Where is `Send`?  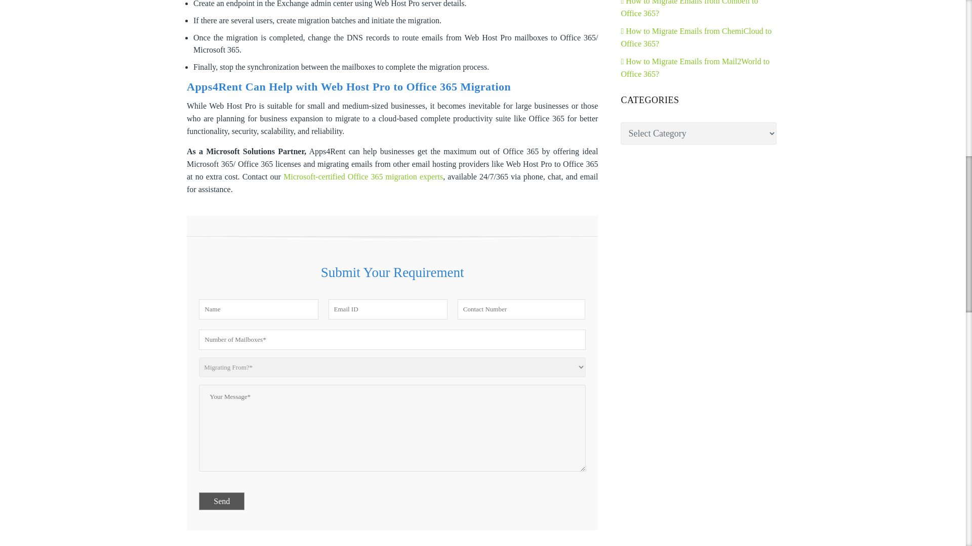
Send is located at coordinates (222, 501).